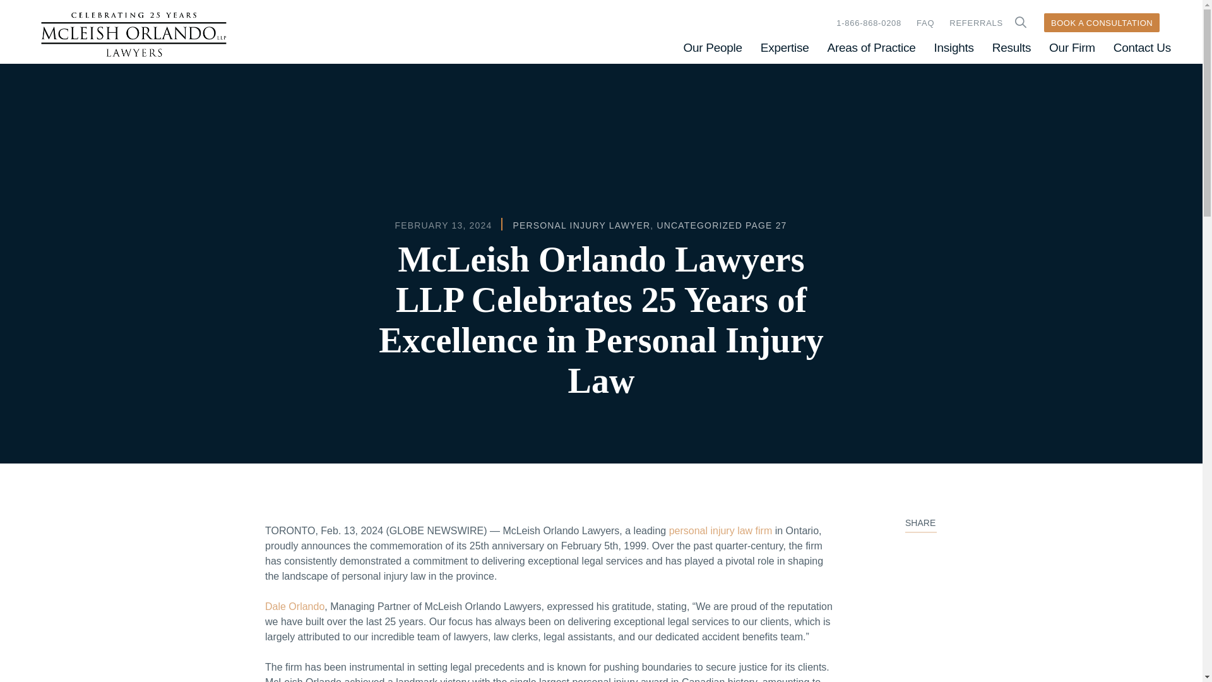 This screenshot has height=682, width=1212. I want to click on Our Firm, so click(1072, 47).